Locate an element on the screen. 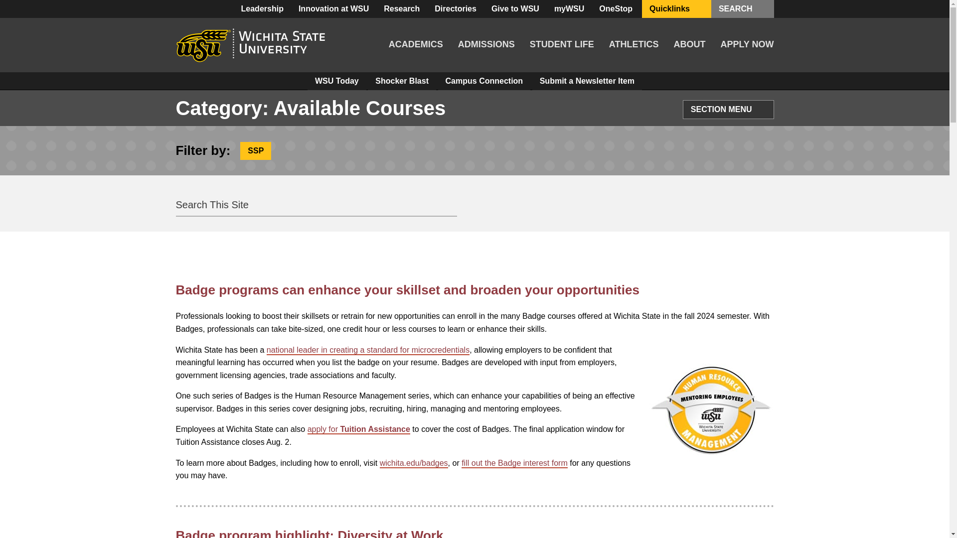  Quicklinks is located at coordinates (676, 9).